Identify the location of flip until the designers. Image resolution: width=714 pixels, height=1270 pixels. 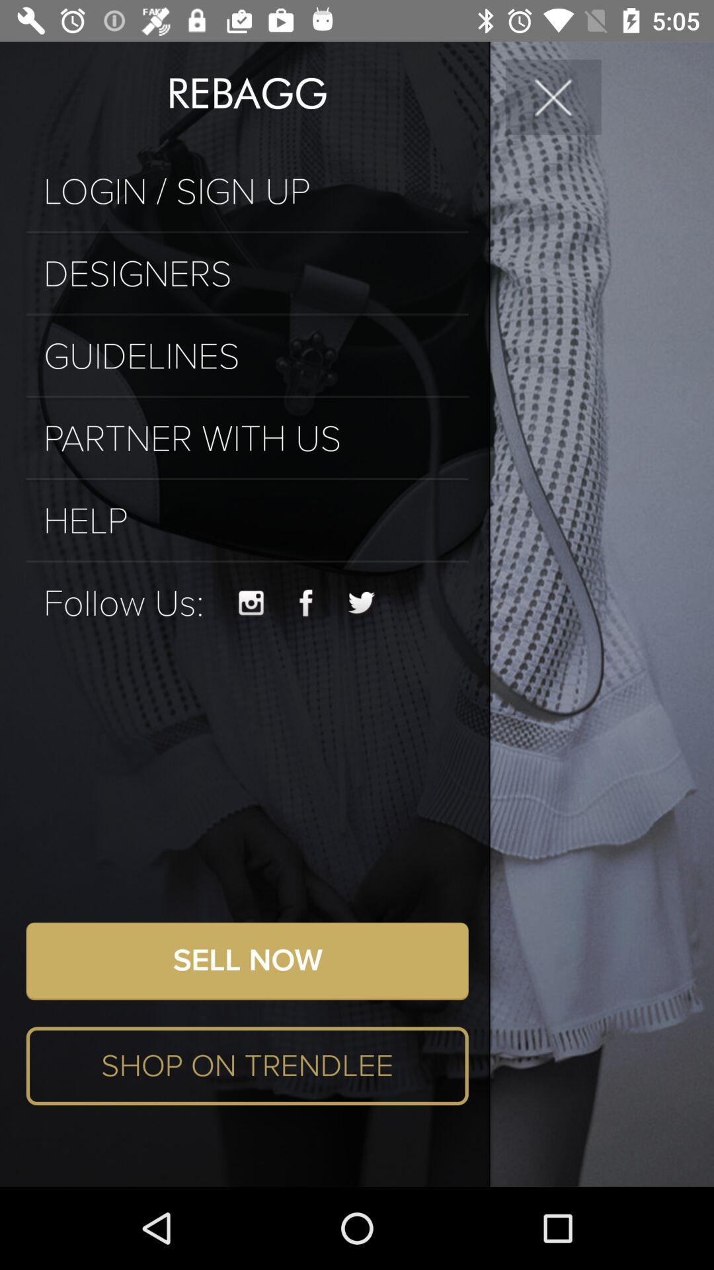
(247, 274).